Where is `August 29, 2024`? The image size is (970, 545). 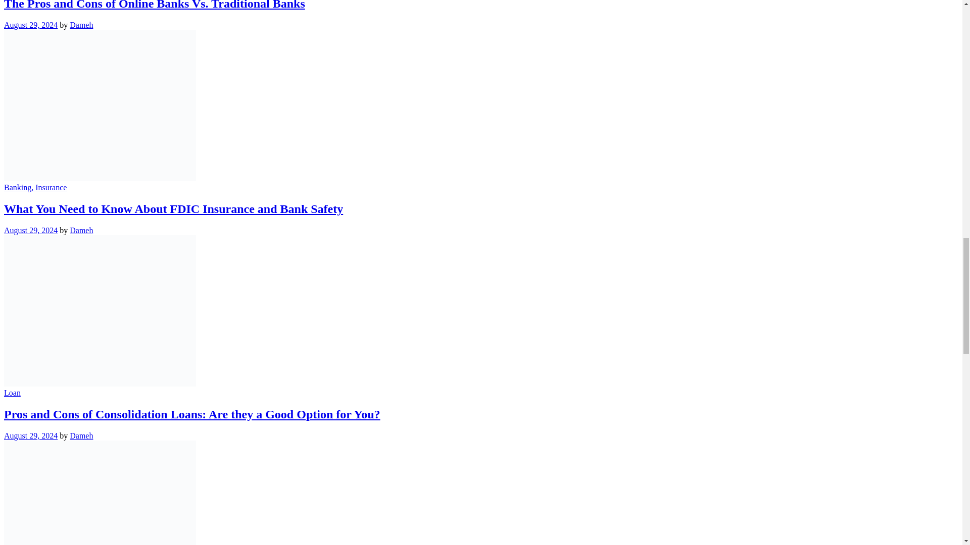 August 29, 2024 is located at coordinates (30, 230).